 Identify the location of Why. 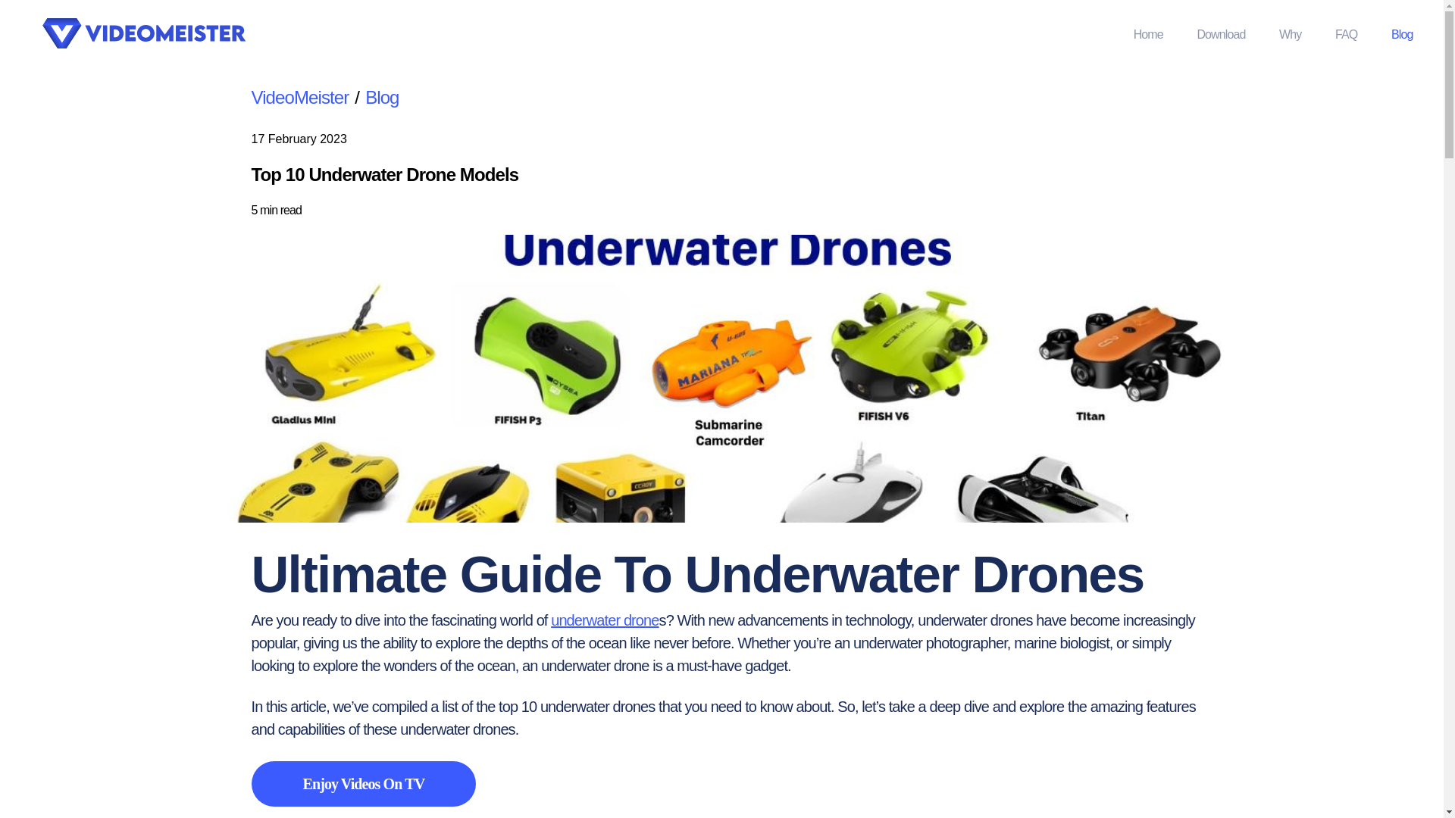
(1290, 34).